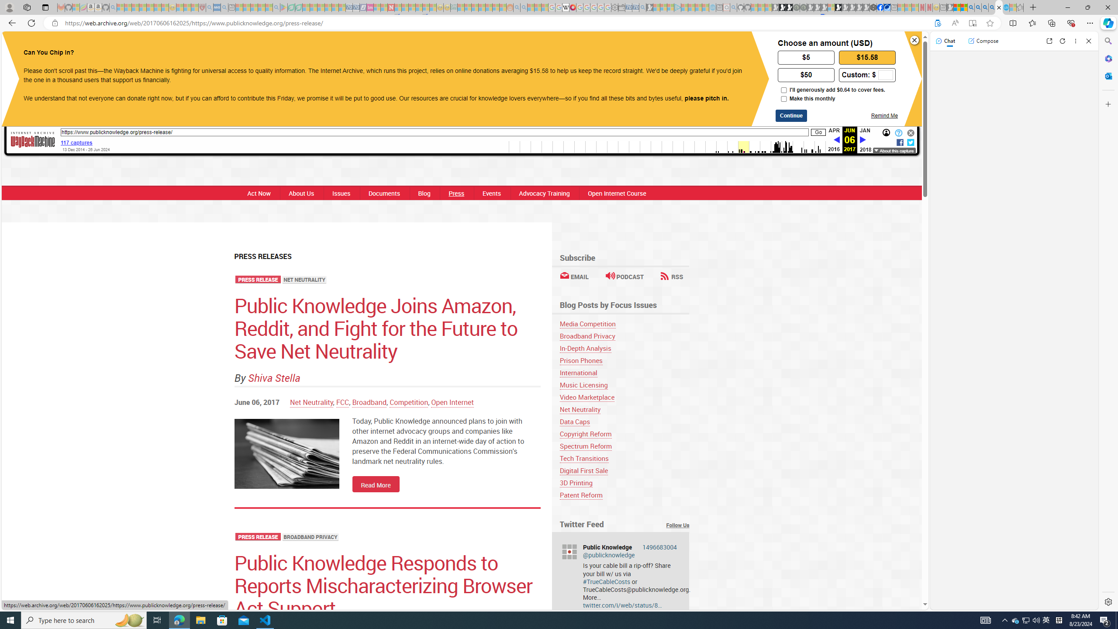 Image resolution: width=1118 pixels, height=629 pixels. I want to click on Broadband, so click(369, 402).